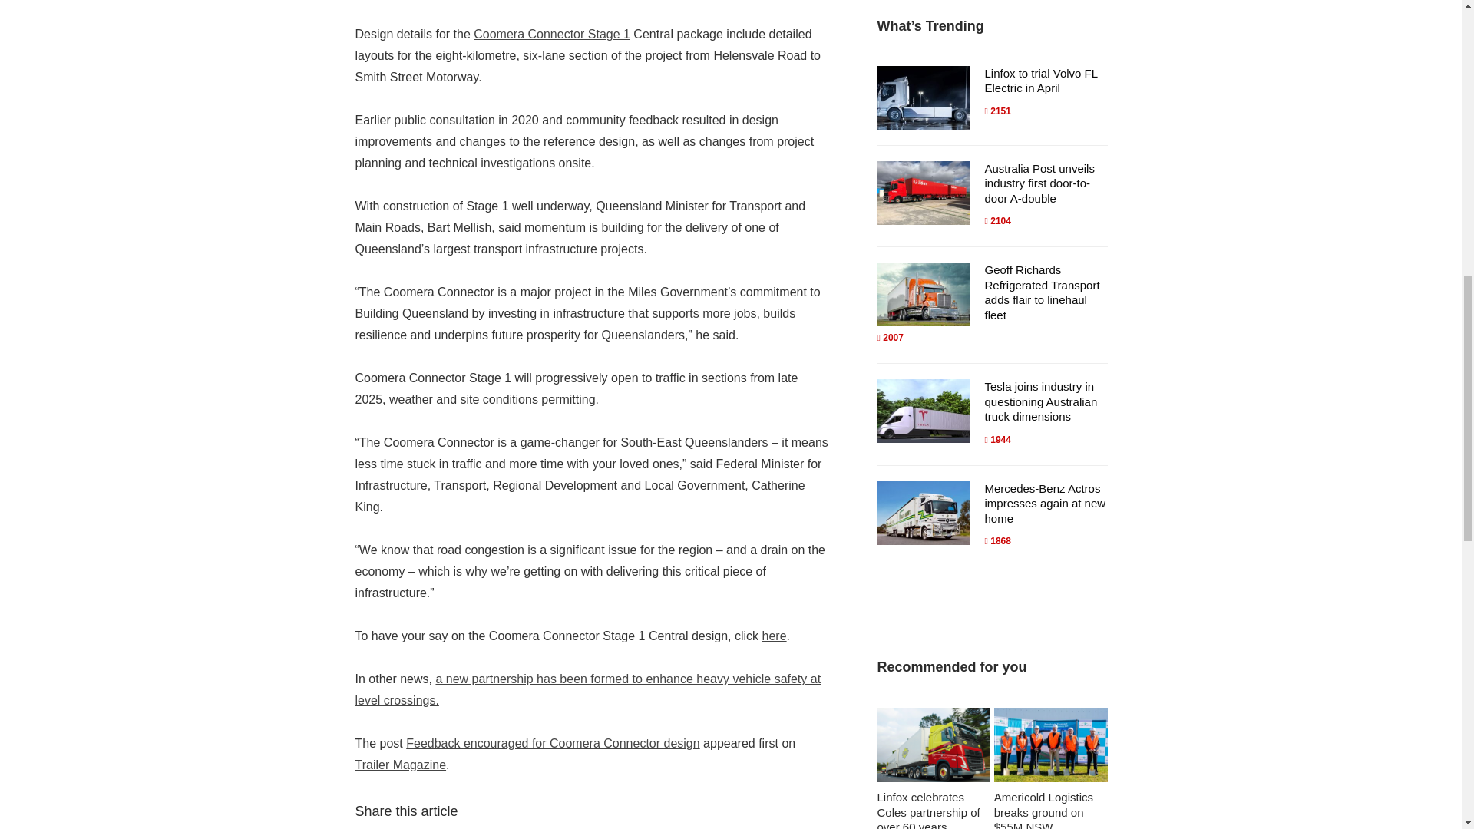  What do you see at coordinates (553, 743) in the screenshot?
I see `Feedback encouraged for Coomera Connector design` at bounding box center [553, 743].